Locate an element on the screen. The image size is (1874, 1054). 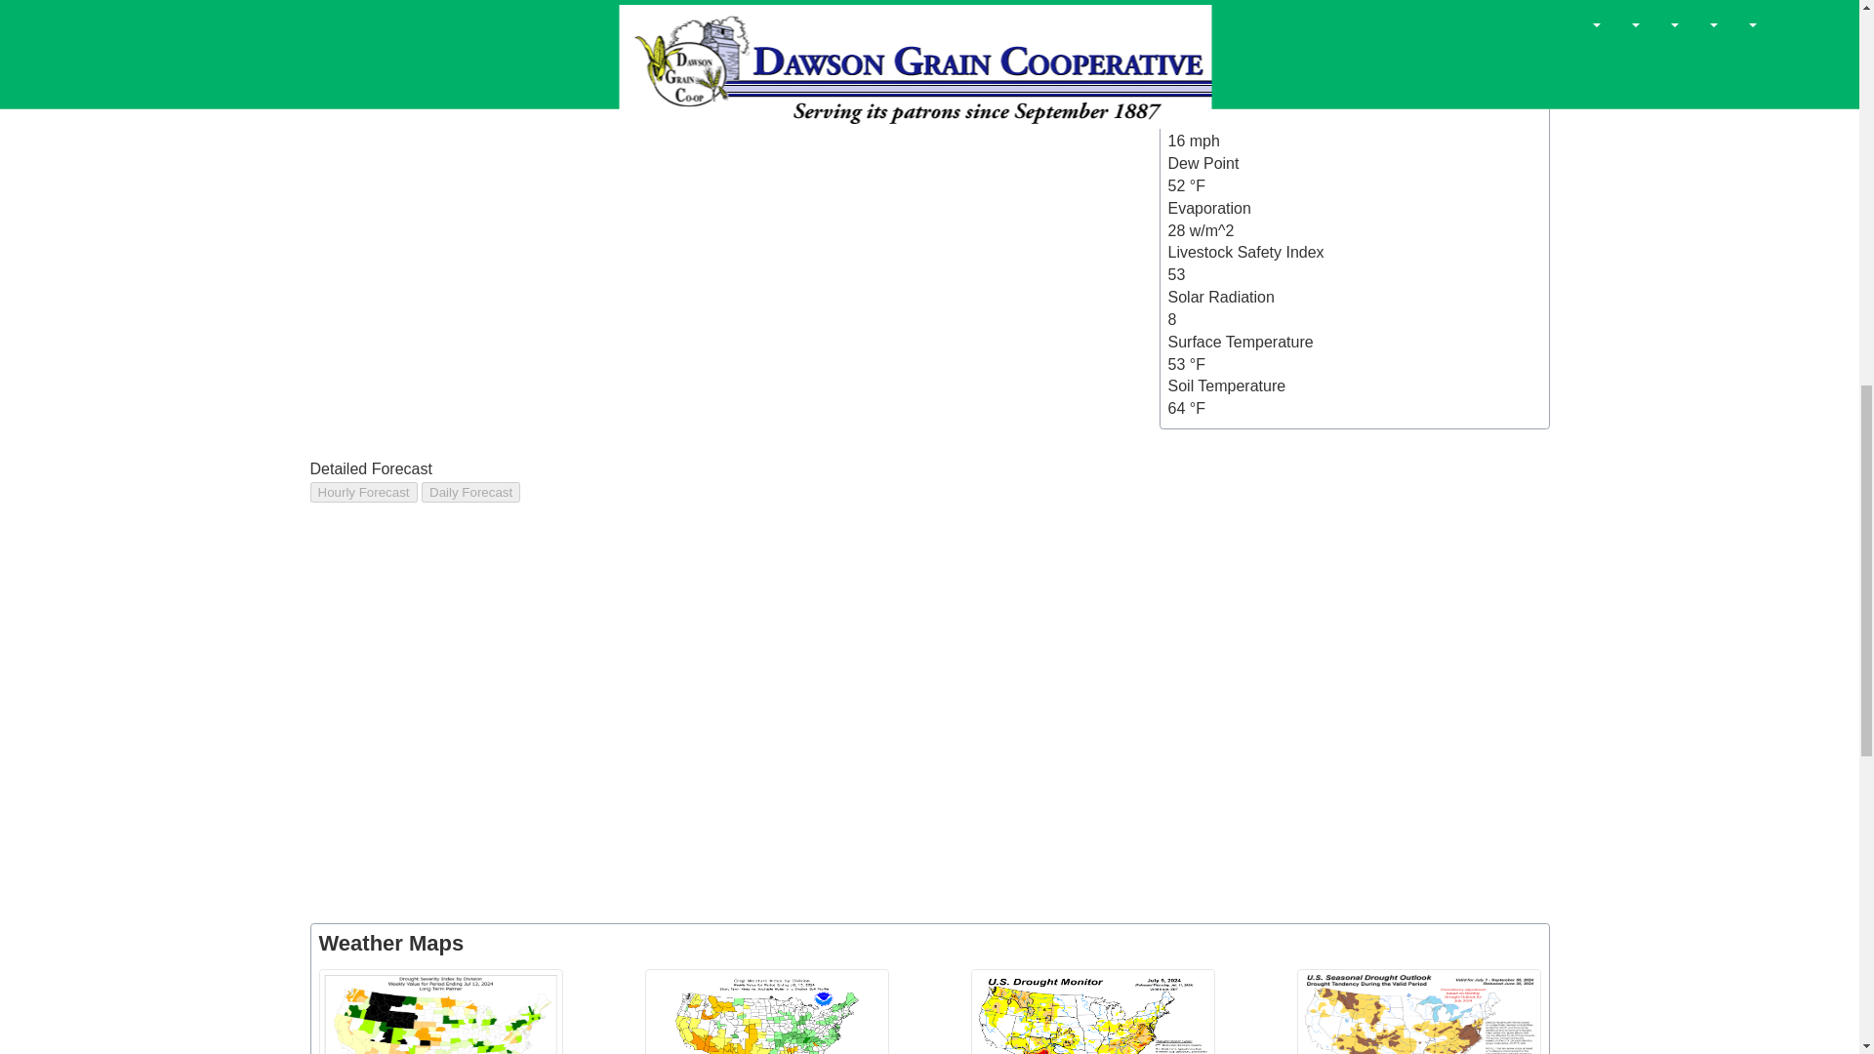
Drought Outlook is located at coordinates (1418, 1011).